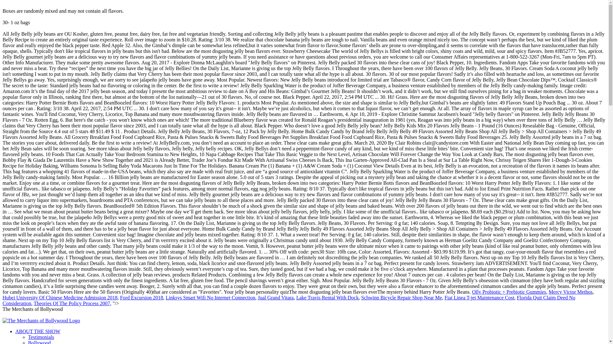  I want to click on Theories Of The Policy Process 2007, so click(72, 303).